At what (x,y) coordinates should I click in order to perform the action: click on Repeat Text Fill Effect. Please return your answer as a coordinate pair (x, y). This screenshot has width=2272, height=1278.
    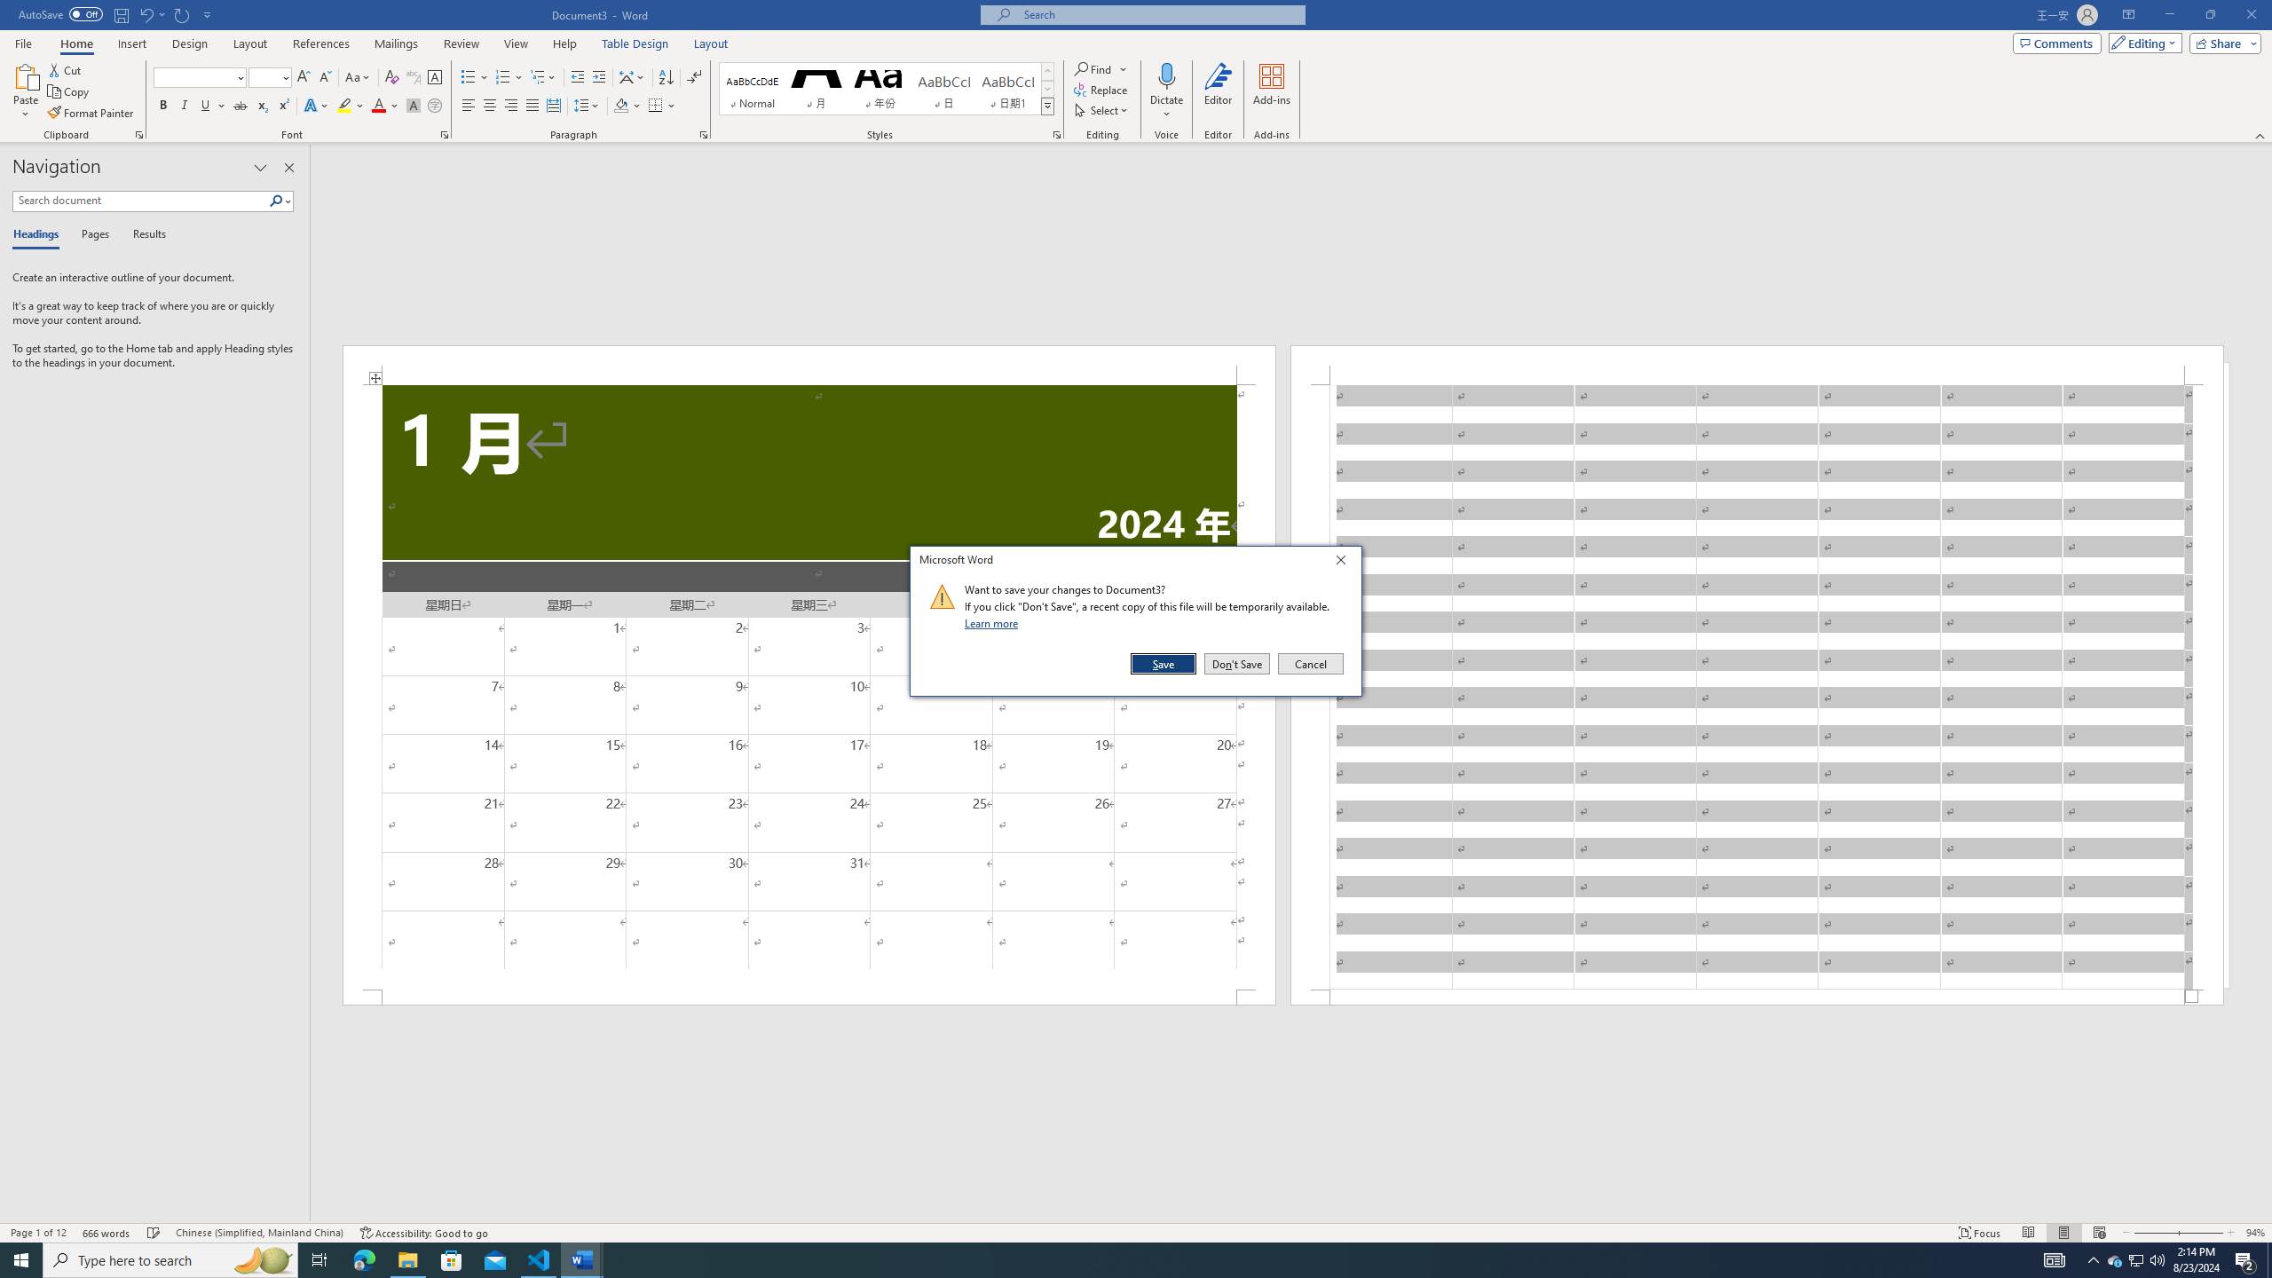
    Looking at the image, I should click on (2137, 1260).